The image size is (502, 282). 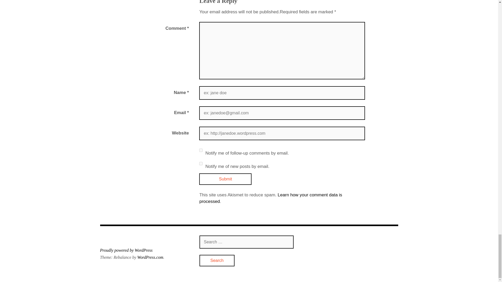 What do you see at coordinates (225, 179) in the screenshot?
I see `Submit` at bounding box center [225, 179].